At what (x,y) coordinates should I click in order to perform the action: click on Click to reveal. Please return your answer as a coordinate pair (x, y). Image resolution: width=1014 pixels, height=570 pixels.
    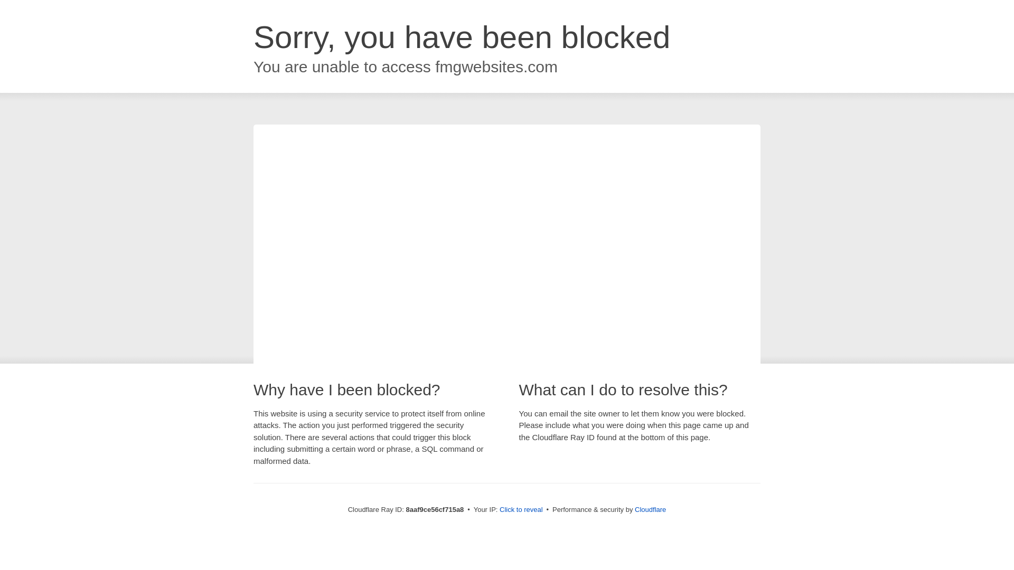
    Looking at the image, I should click on (521, 510).